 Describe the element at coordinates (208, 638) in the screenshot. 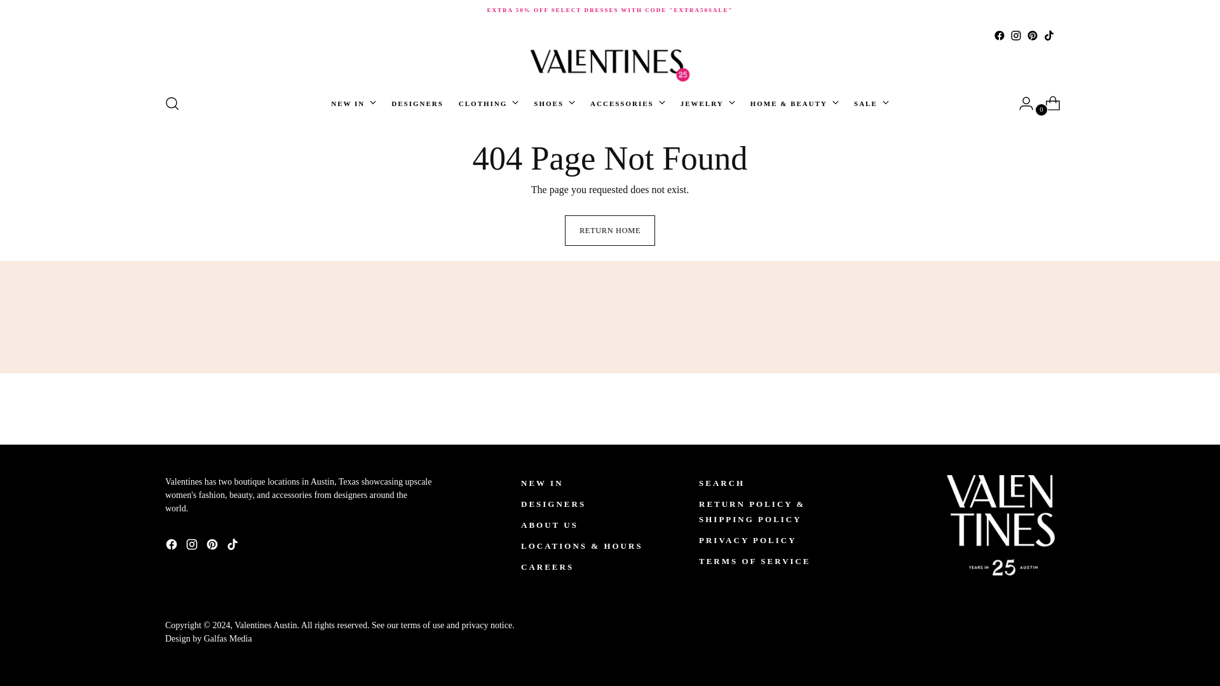

I see `Galfas Media Web Design and Digital Marketing` at that location.